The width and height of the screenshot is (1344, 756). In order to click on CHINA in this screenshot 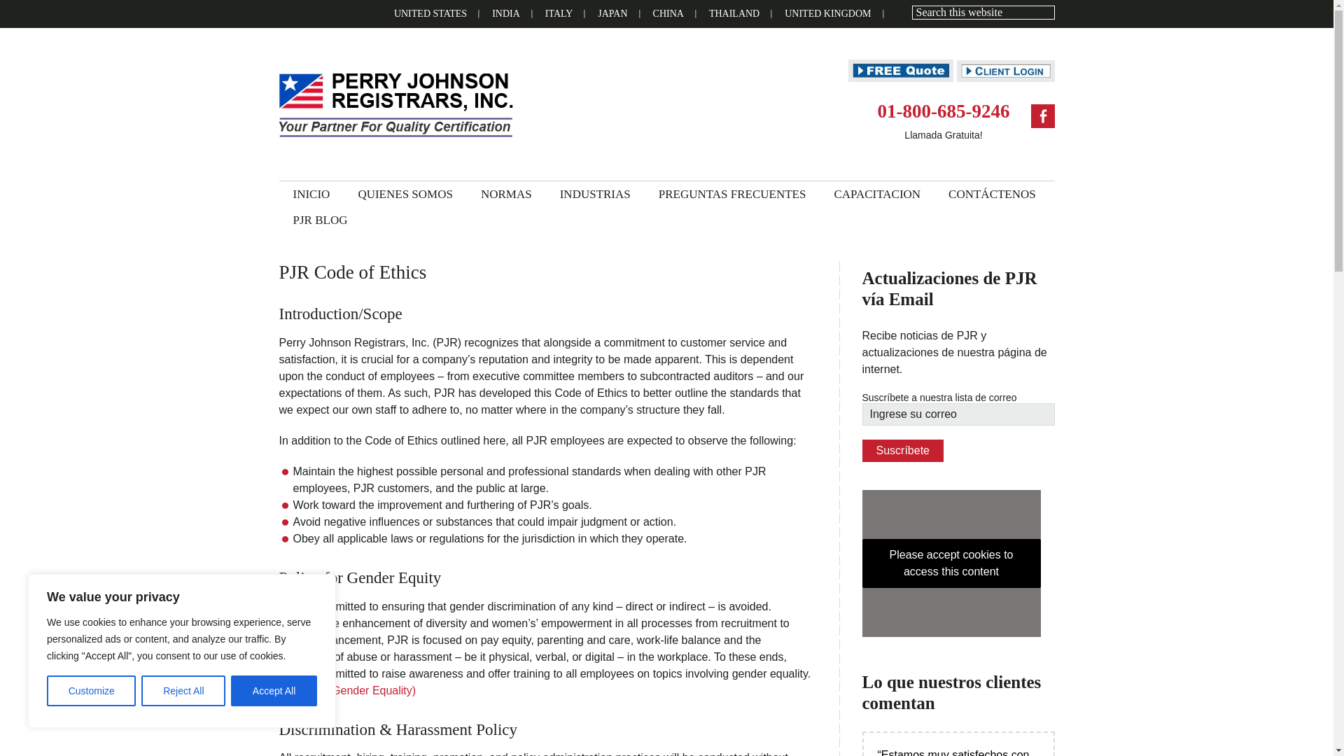, I will do `click(668, 14)`.